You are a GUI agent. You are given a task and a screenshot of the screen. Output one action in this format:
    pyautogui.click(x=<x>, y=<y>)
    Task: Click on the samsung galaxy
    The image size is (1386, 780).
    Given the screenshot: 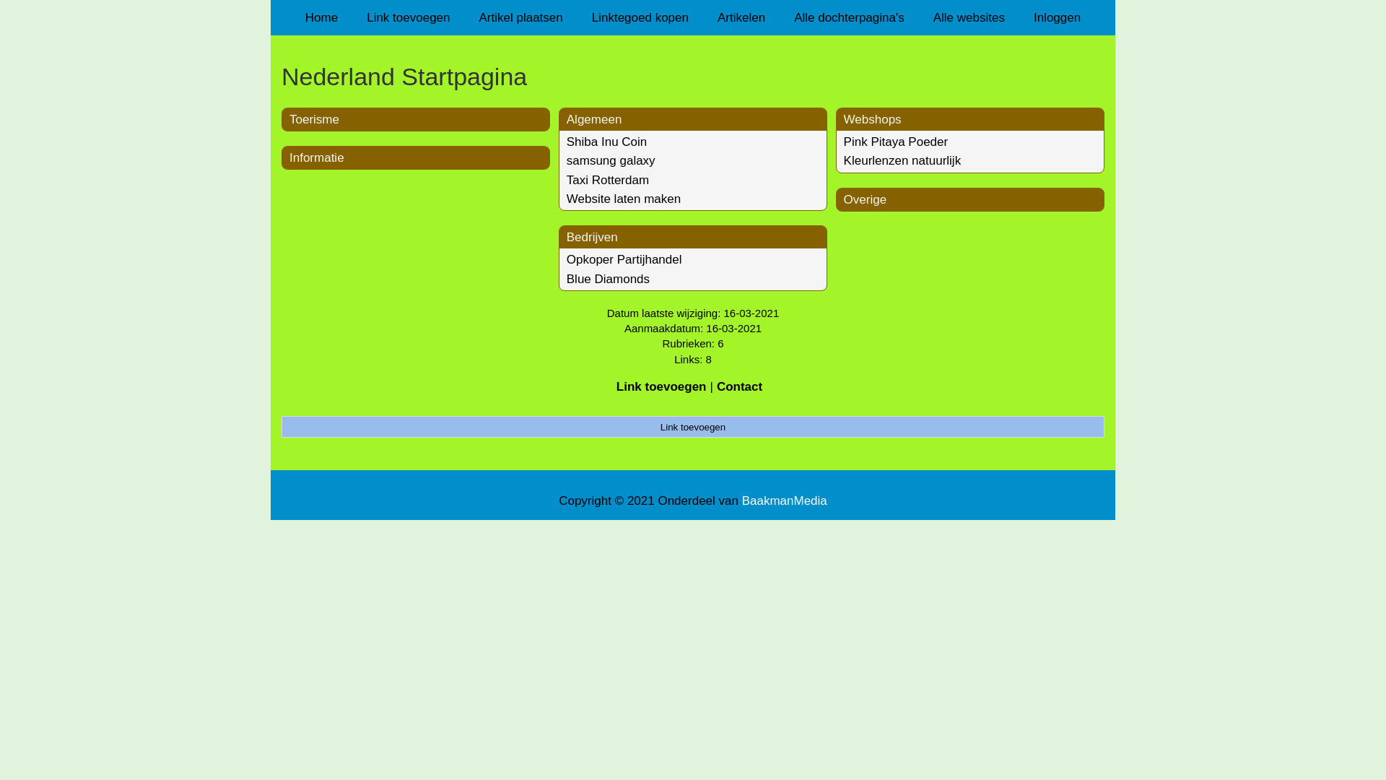 What is the action you would take?
    pyautogui.click(x=611, y=160)
    